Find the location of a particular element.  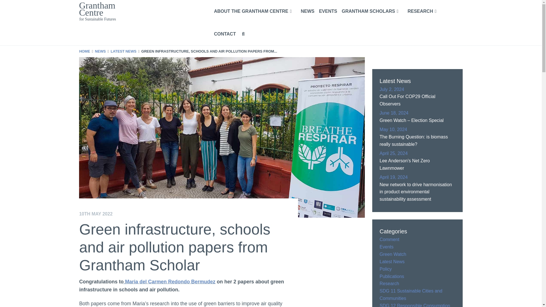

Grantham Centre for Sustainable Futures is located at coordinates (140, 11).